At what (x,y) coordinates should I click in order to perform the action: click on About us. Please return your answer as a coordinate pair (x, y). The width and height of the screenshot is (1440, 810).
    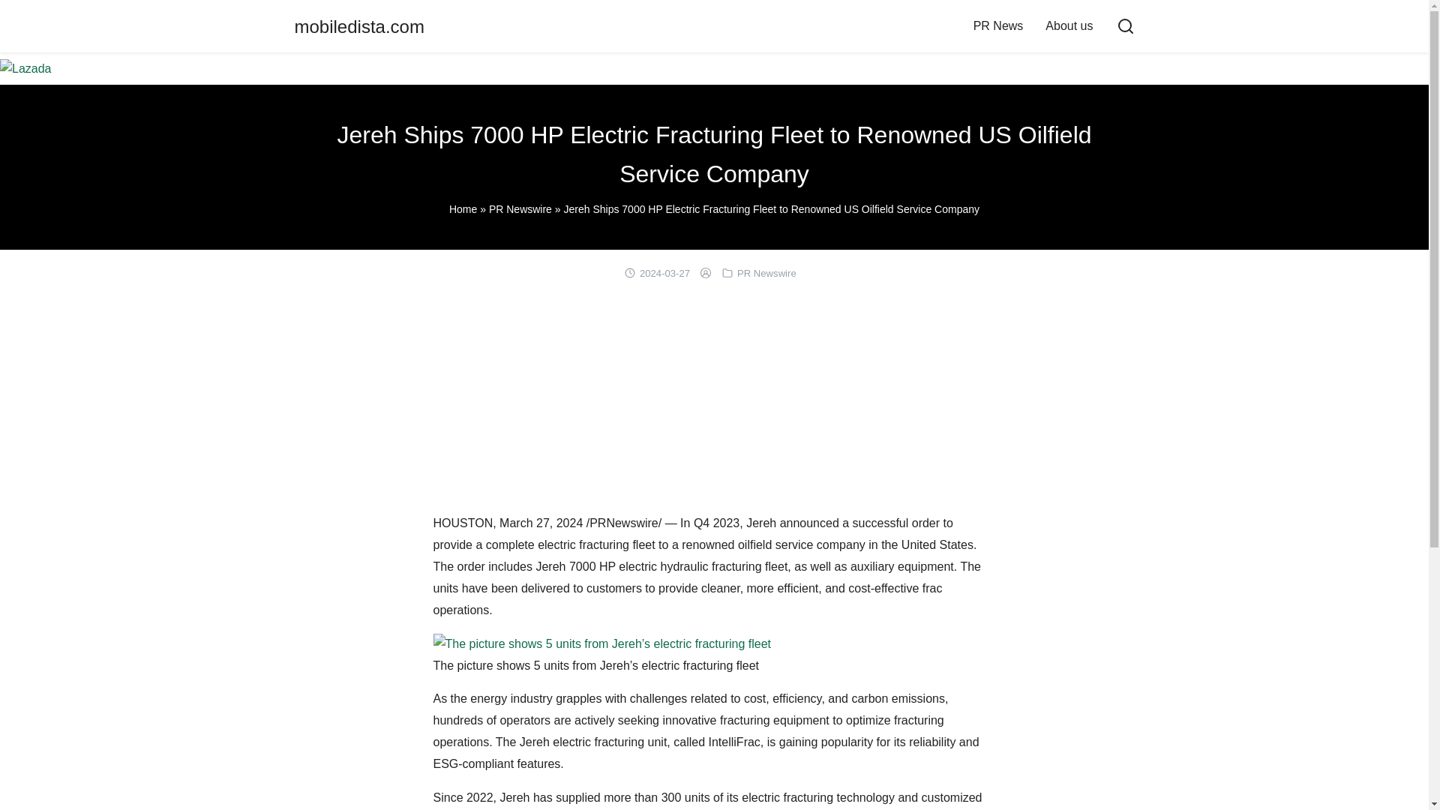
    Looking at the image, I should click on (1069, 25).